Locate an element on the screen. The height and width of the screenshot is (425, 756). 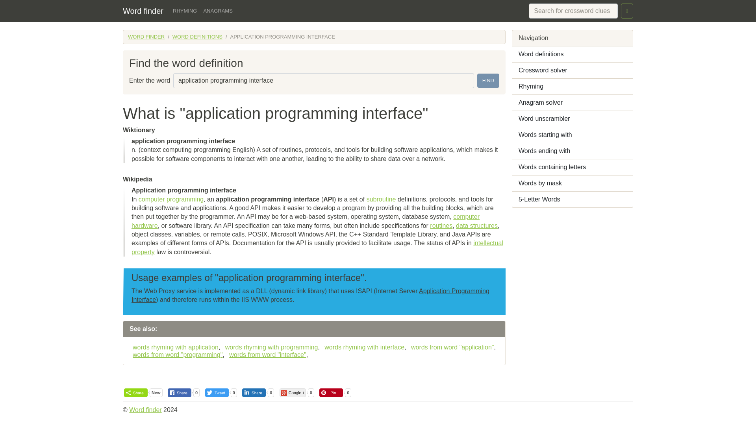
words from word "interface" is located at coordinates (266, 355).